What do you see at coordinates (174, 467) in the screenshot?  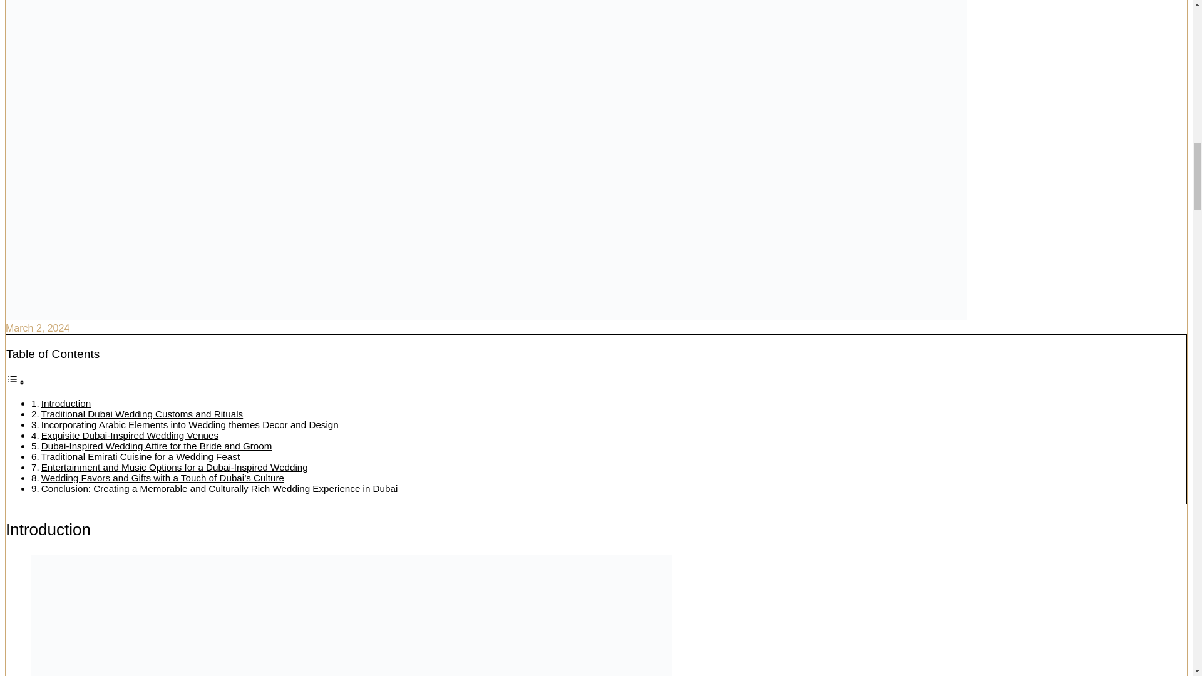 I see `Entertainment and Music Options for a Dubai-Inspired Wedding` at bounding box center [174, 467].